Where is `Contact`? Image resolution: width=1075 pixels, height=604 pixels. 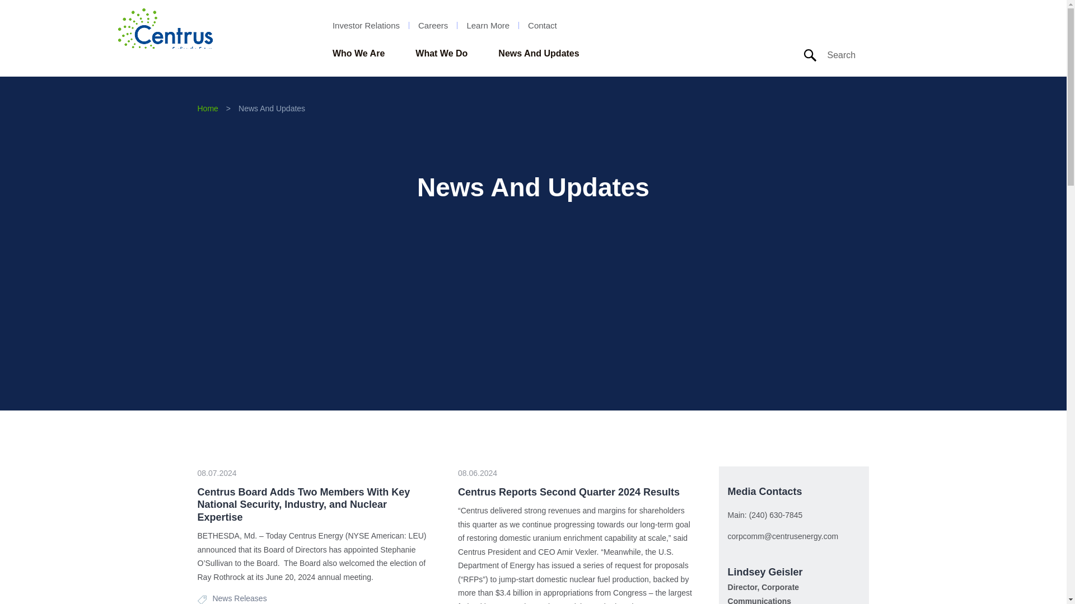 Contact is located at coordinates (542, 25).